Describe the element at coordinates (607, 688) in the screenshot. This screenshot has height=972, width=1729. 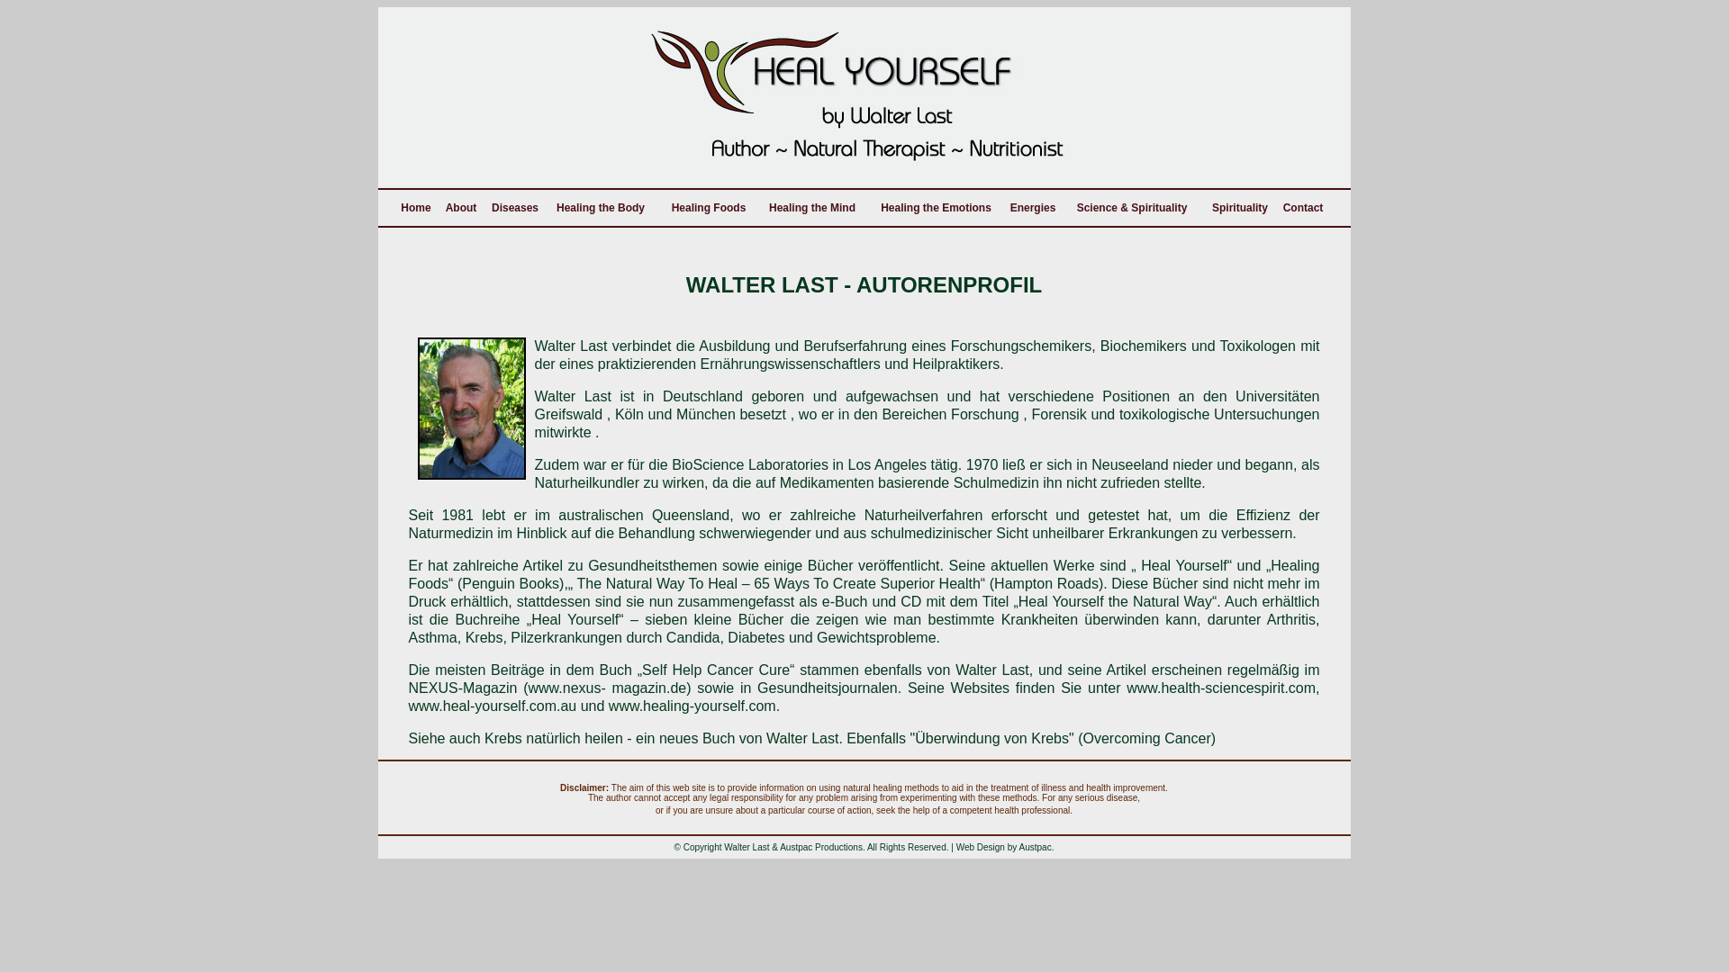
I see `www.nexus- magazin.de` at that location.